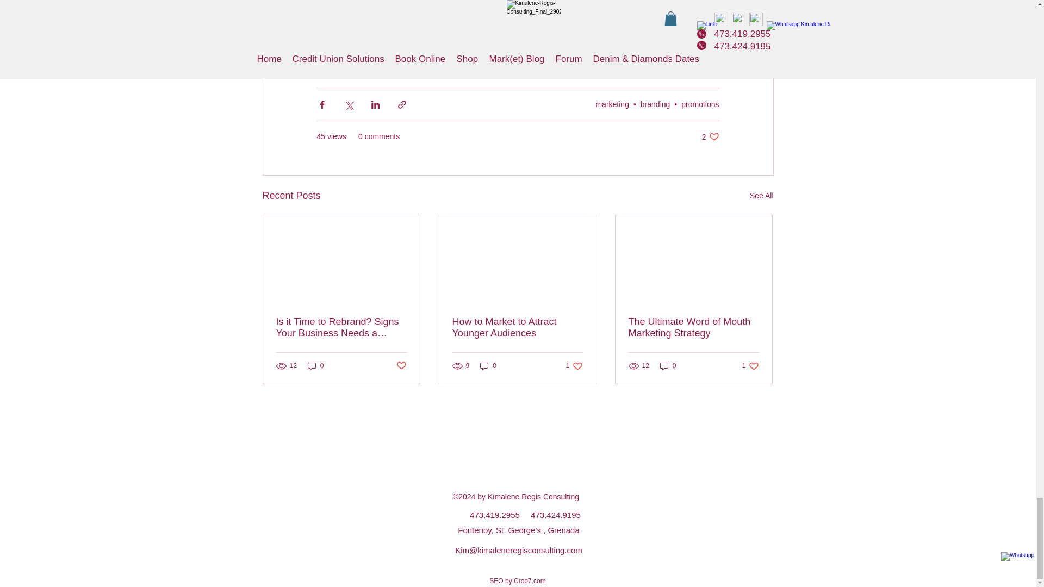 This screenshot has height=587, width=1044. I want to click on advertising, so click(677, 22).